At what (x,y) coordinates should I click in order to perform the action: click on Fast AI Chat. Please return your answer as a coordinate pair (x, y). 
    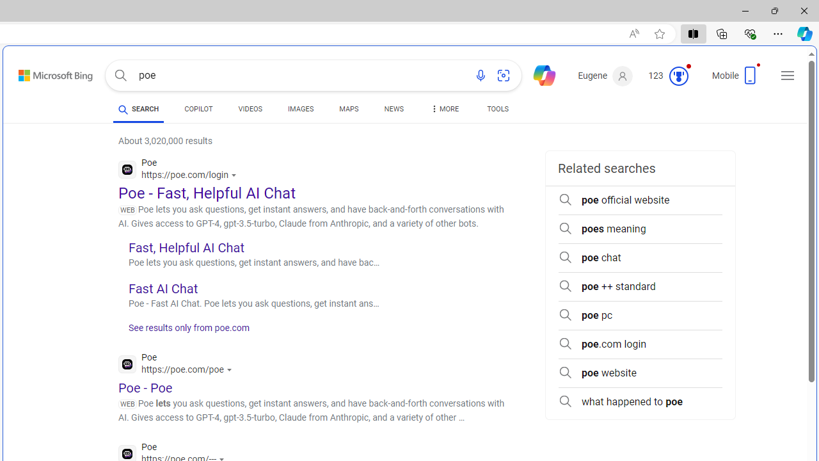
    Looking at the image, I should click on (163, 288).